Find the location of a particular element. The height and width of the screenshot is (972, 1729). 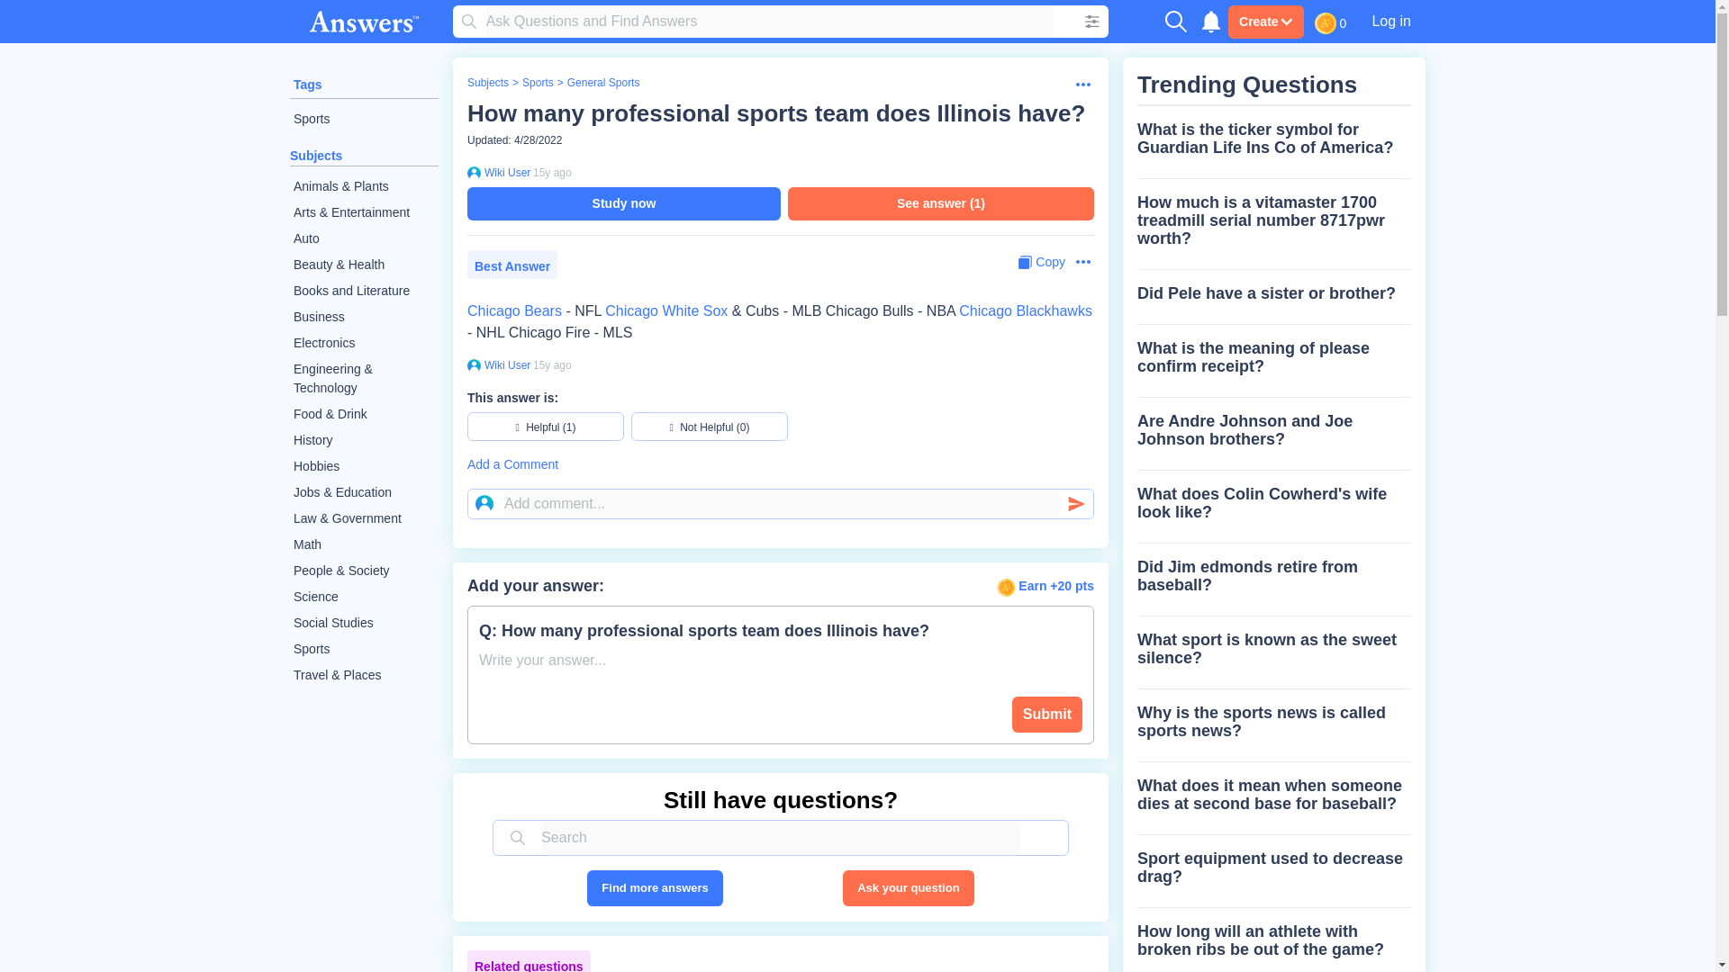

General Sports is located at coordinates (603, 83).